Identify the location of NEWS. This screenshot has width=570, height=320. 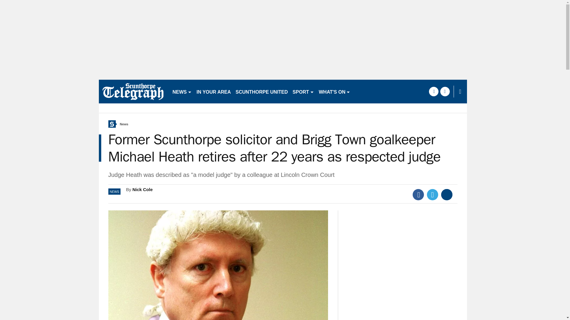
(182, 91).